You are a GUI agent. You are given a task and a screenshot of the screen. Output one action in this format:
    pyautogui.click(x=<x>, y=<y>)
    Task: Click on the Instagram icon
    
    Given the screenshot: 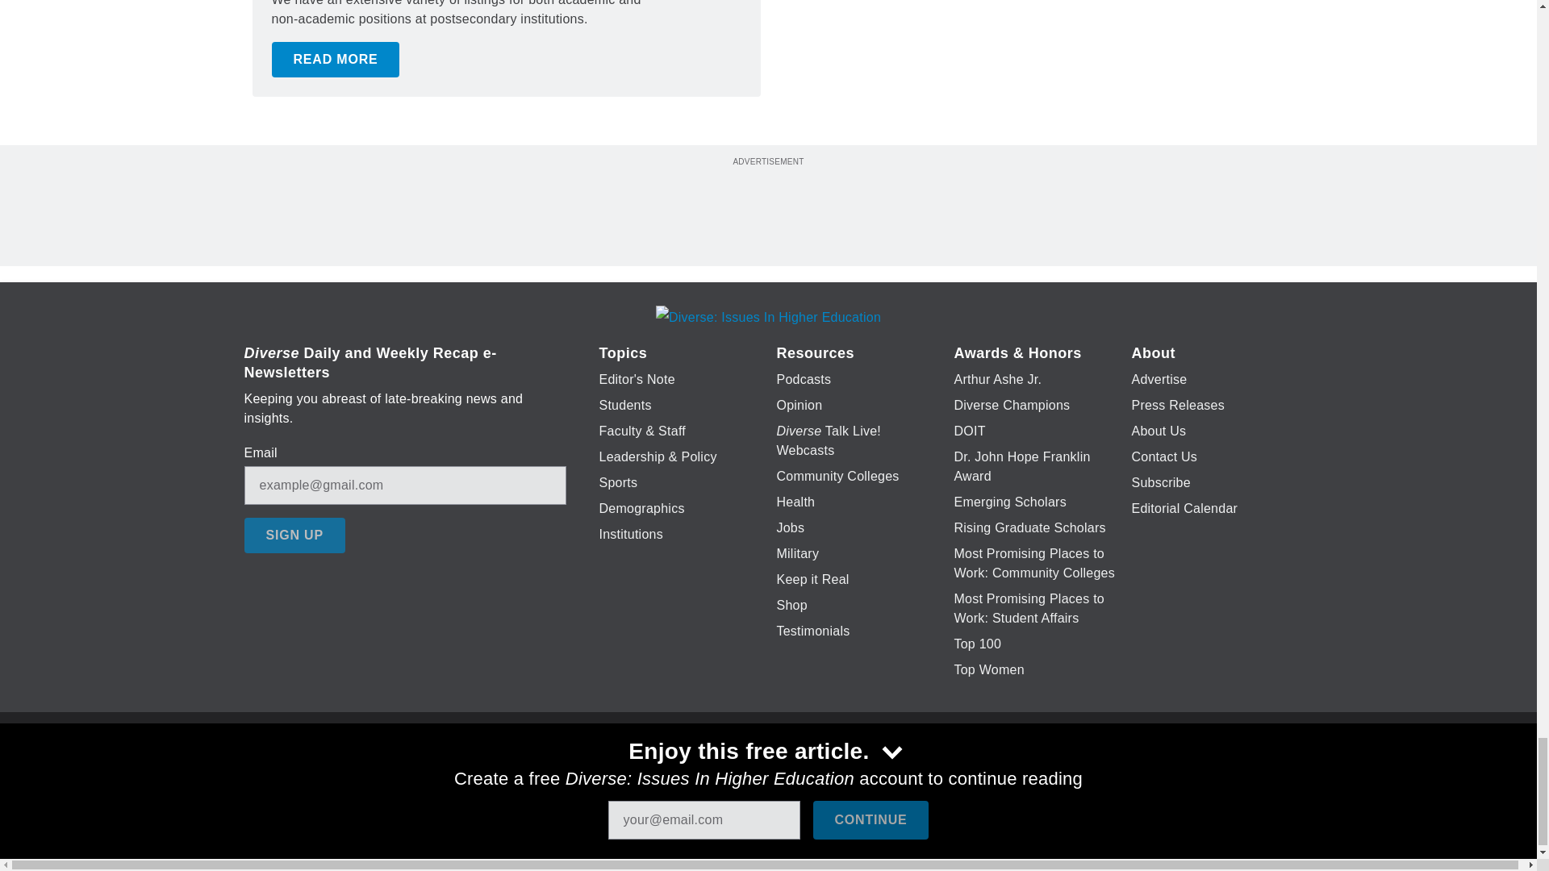 What is the action you would take?
    pyautogui.click(x=847, y=773)
    